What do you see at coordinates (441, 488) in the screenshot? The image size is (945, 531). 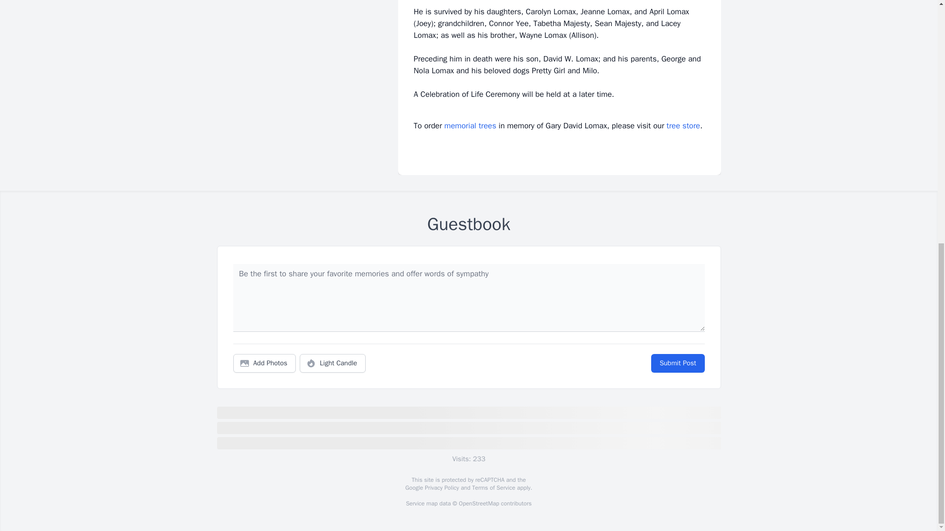 I see `Privacy Policy` at bounding box center [441, 488].